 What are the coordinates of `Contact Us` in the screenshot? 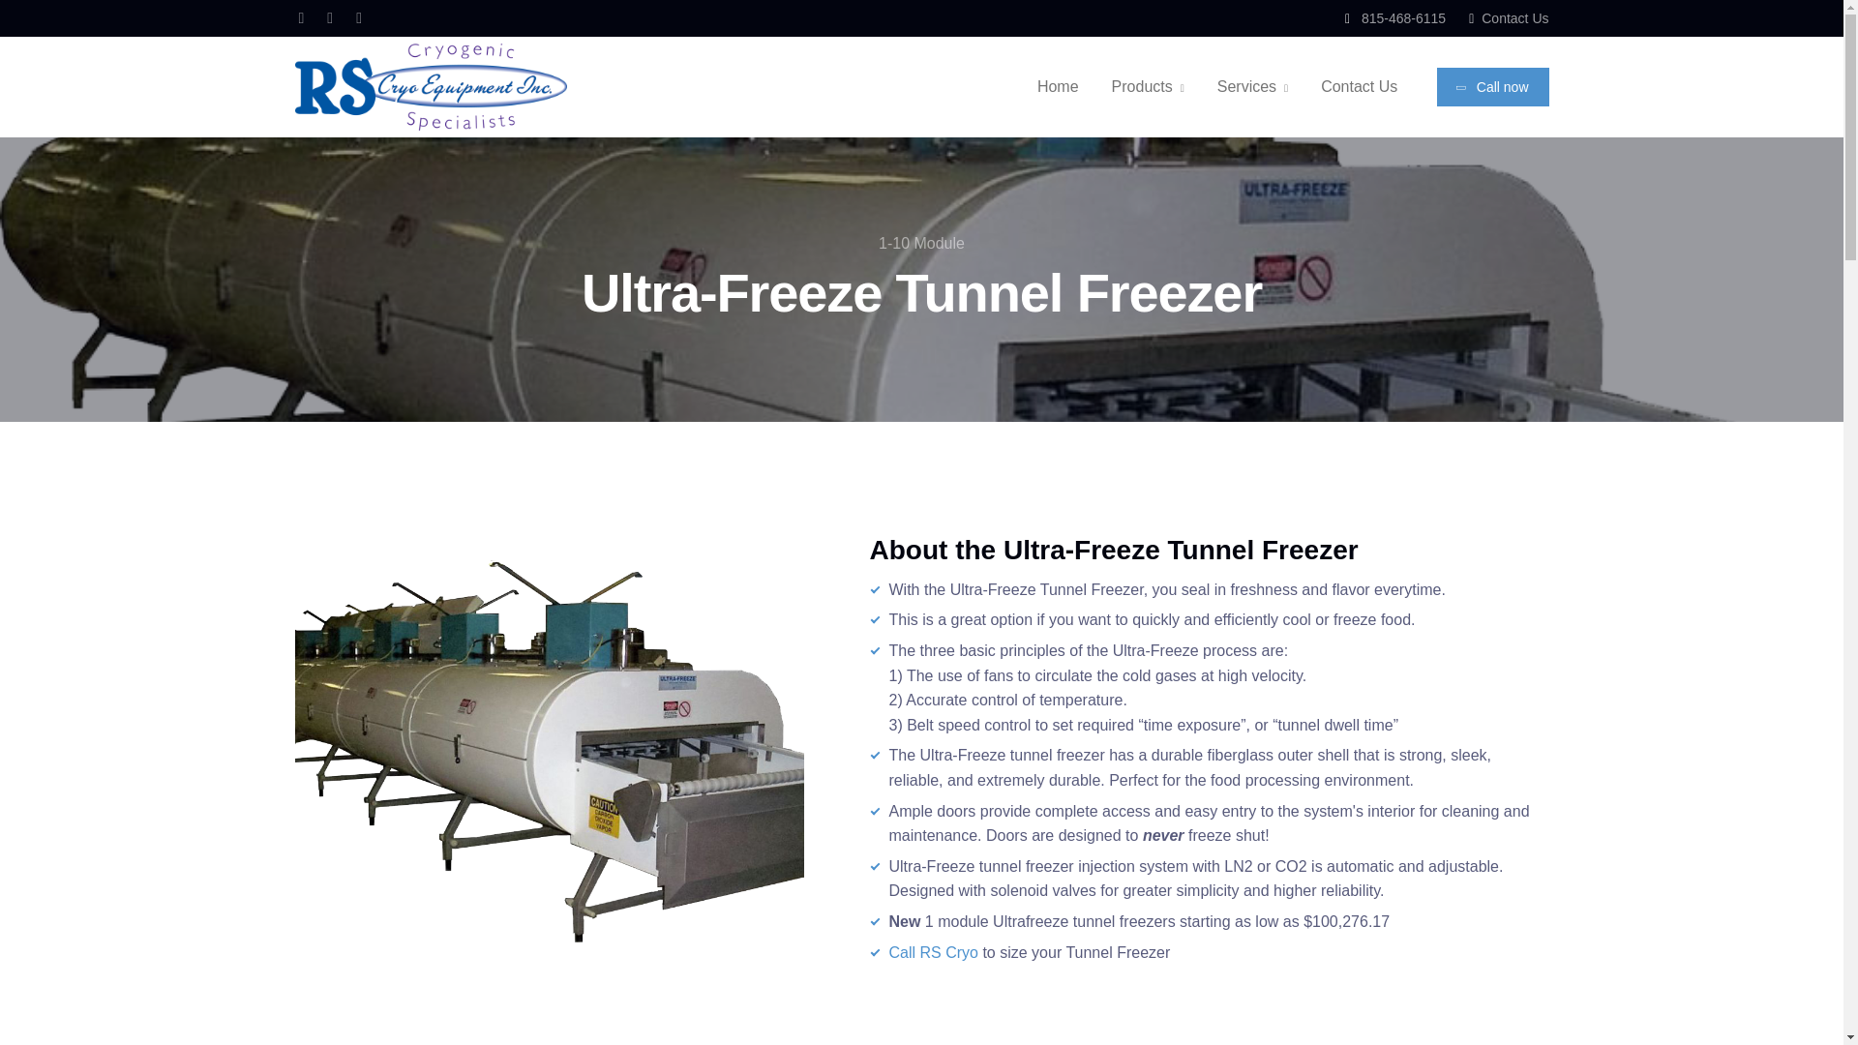 It's located at (1508, 17).